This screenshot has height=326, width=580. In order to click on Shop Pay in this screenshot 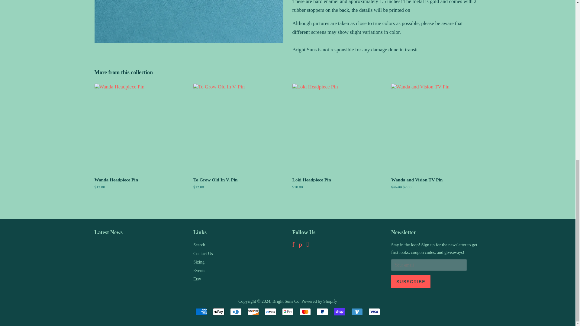, I will do `click(340, 312)`.